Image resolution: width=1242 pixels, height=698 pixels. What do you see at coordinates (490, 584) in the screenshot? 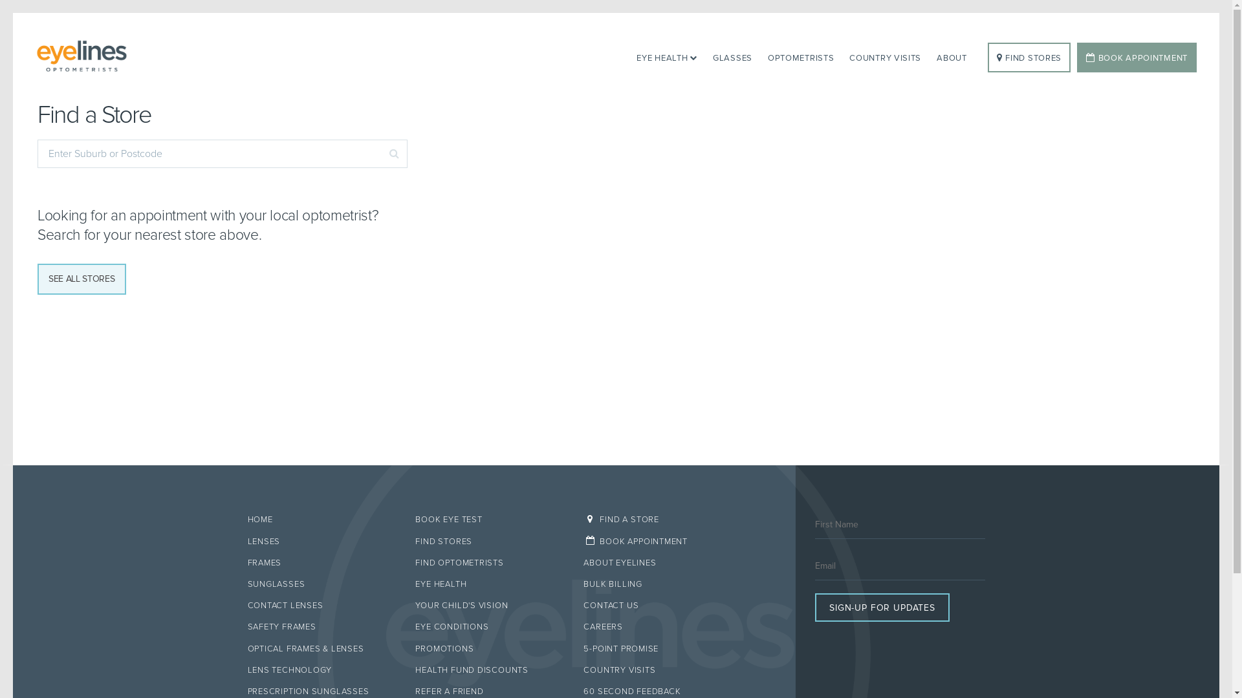
I see `EYE HEALTH` at bounding box center [490, 584].